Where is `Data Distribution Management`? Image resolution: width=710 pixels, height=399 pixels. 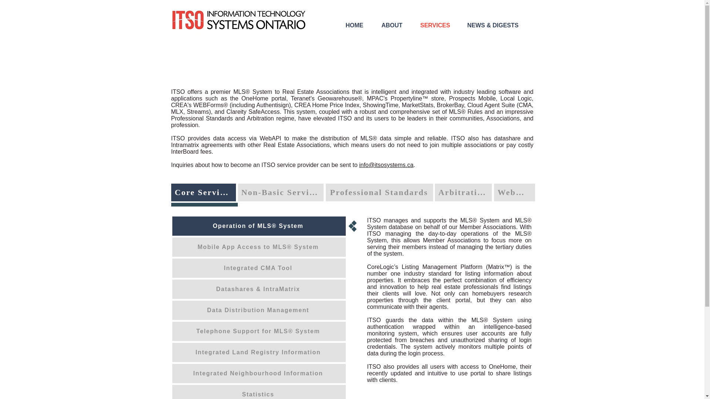 Data Distribution Management is located at coordinates (259, 310).